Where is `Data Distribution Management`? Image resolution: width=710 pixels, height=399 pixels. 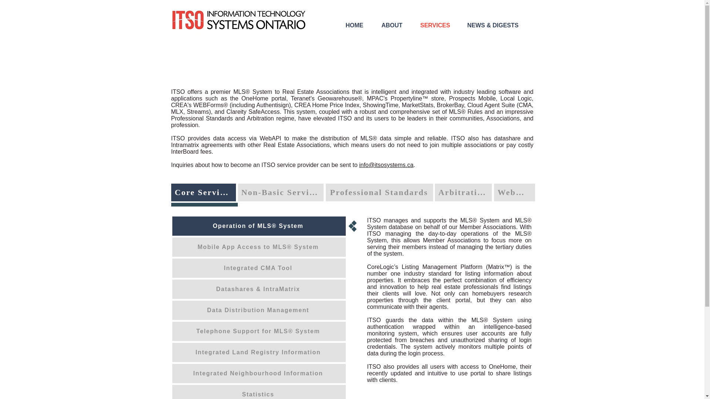 Data Distribution Management is located at coordinates (259, 310).